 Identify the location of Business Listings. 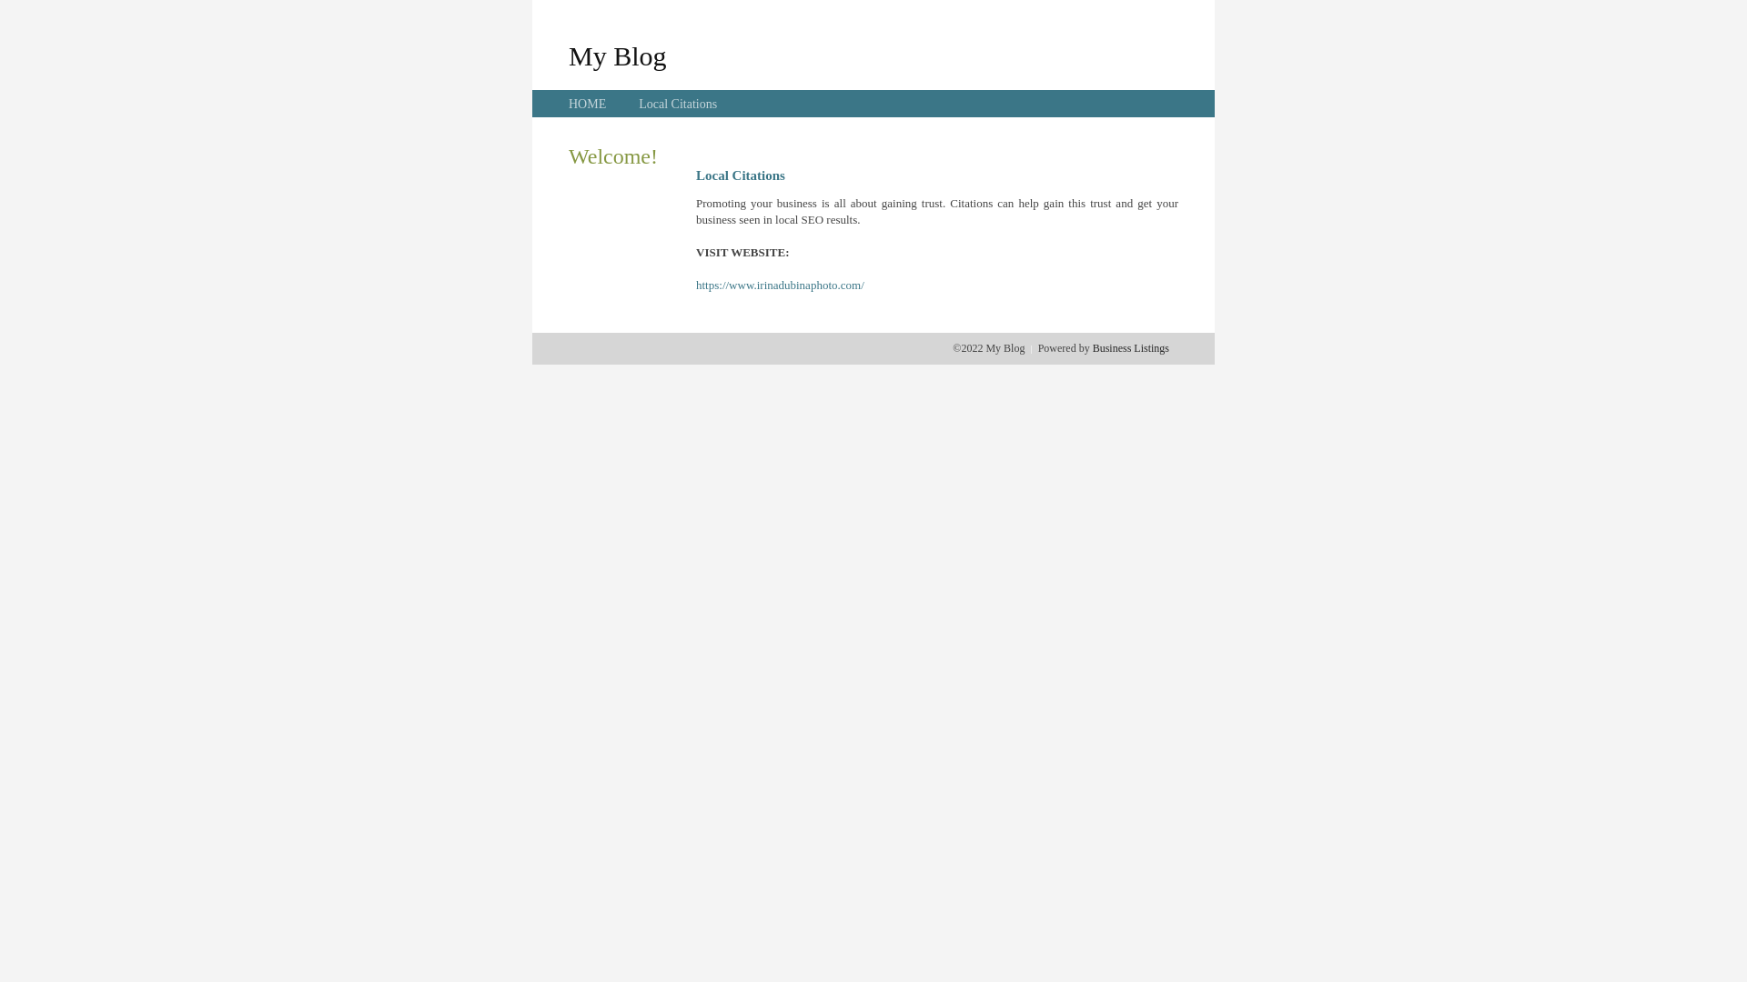
(1131, 348).